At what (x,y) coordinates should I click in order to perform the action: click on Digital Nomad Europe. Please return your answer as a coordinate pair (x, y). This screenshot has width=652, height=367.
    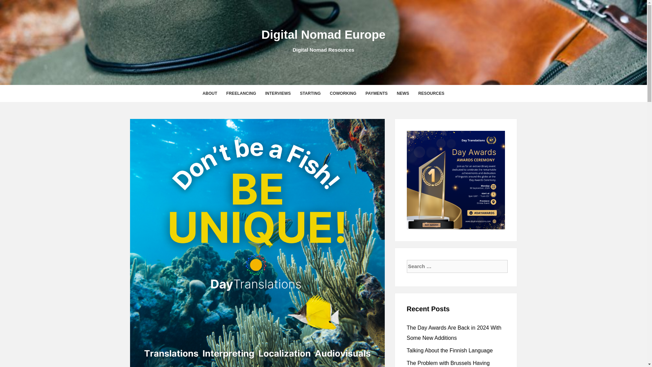
    Looking at the image, I should click on (323, 34).